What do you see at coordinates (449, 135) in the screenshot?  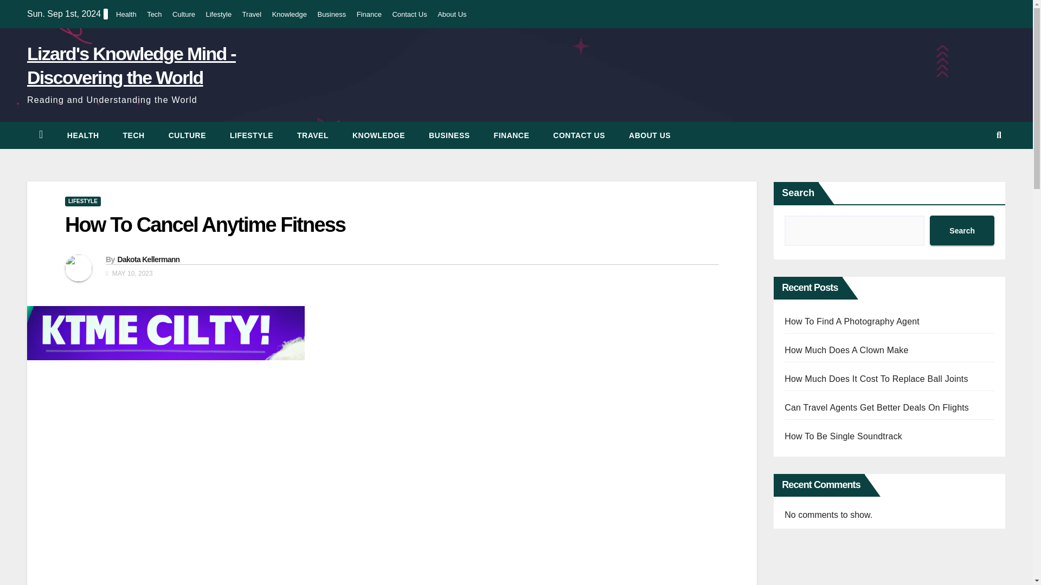 I see `Business` at bounding box center [449, 135].